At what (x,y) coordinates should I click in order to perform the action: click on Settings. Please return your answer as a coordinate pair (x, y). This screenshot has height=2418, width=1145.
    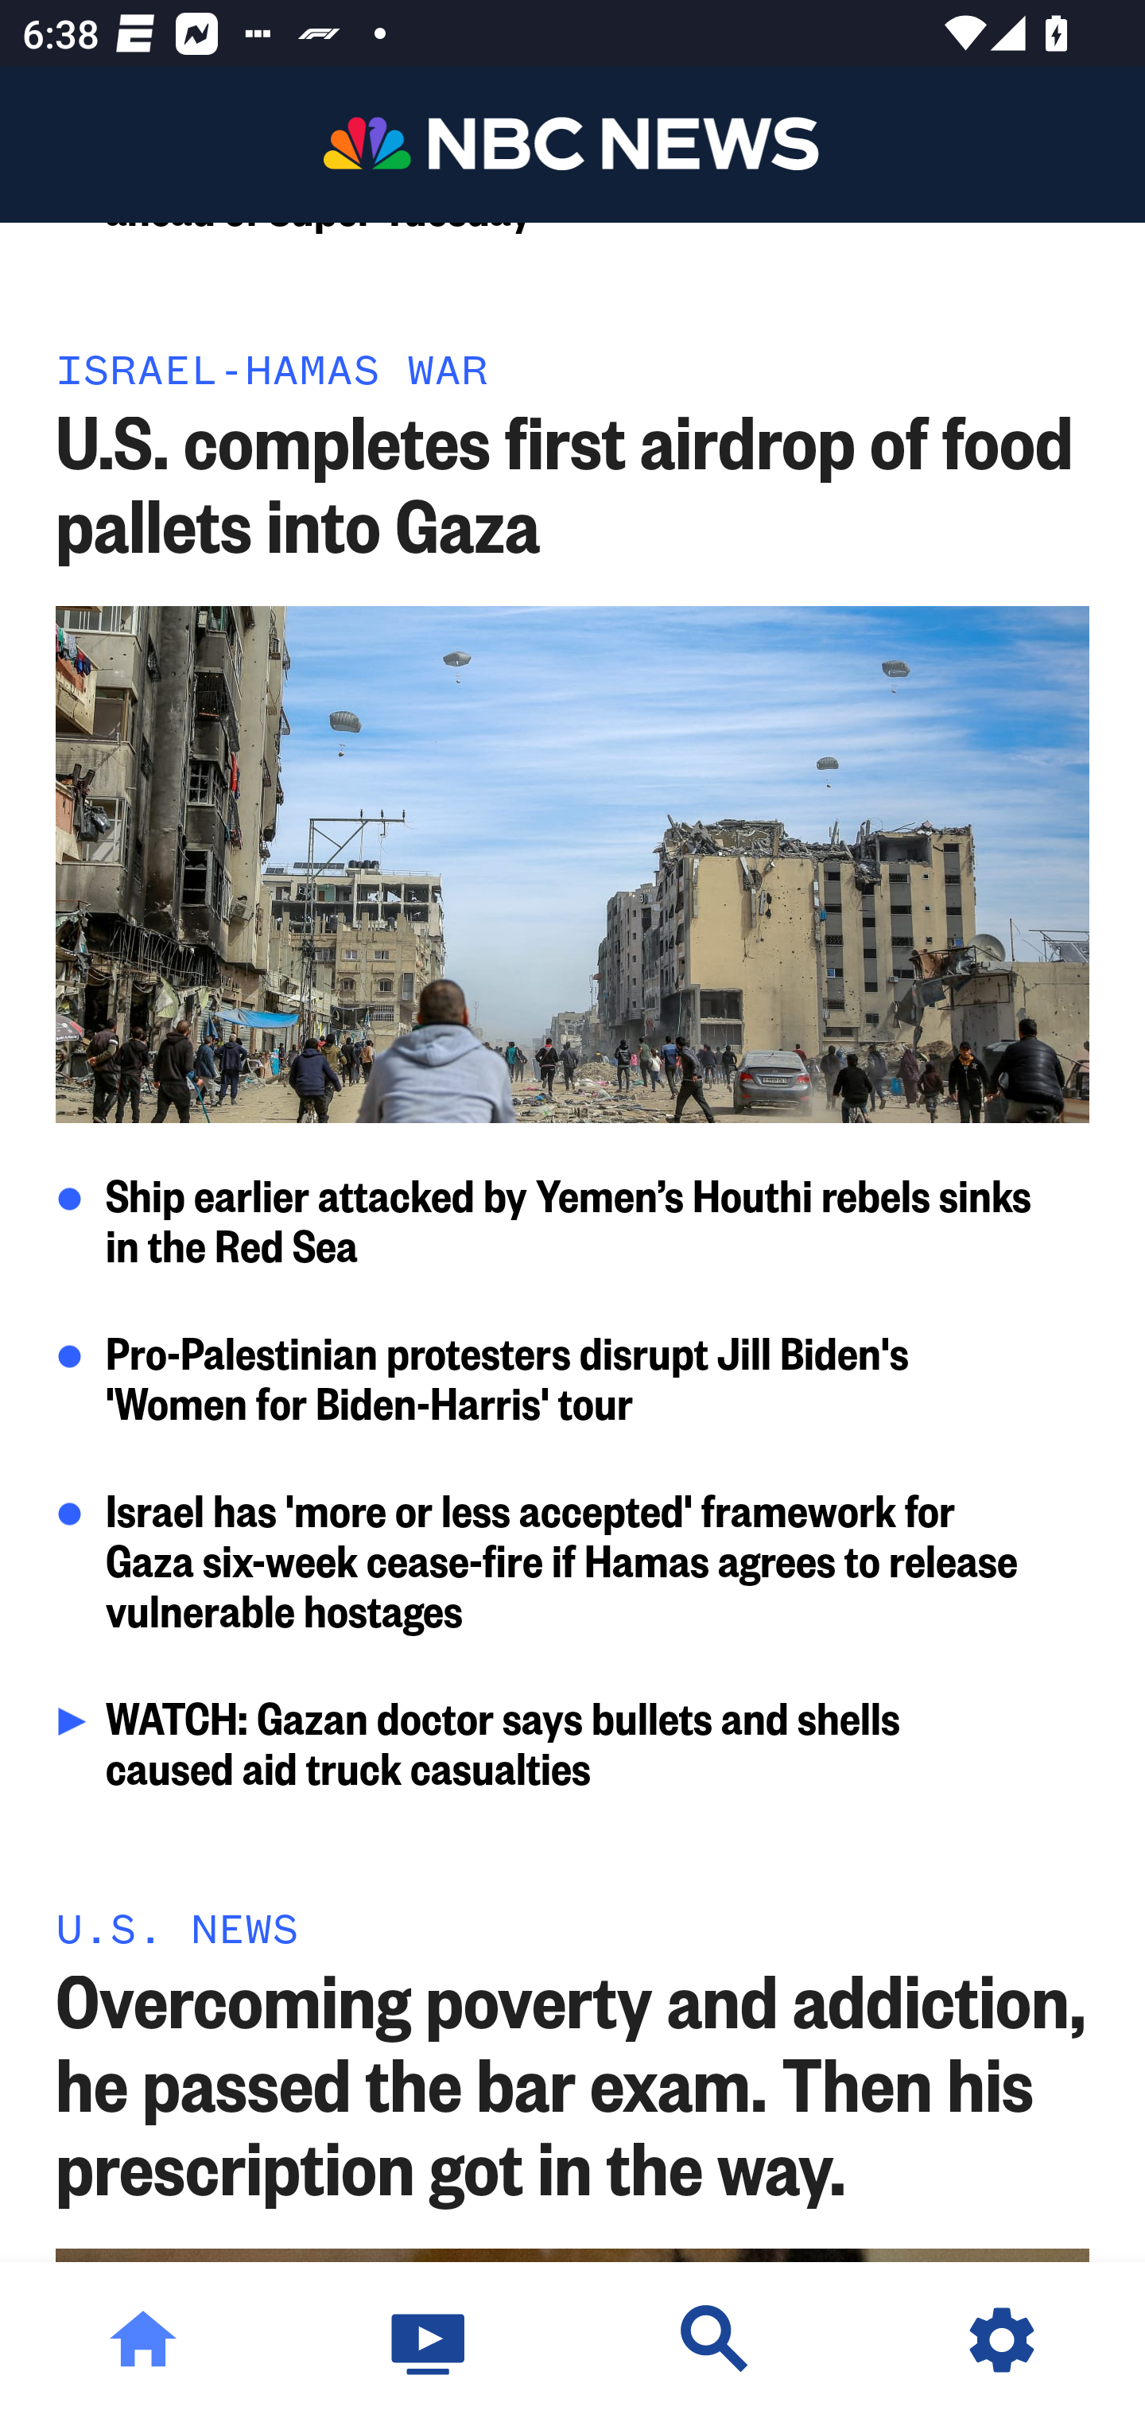
    Looking at the image, I should click on (1002, 2340).